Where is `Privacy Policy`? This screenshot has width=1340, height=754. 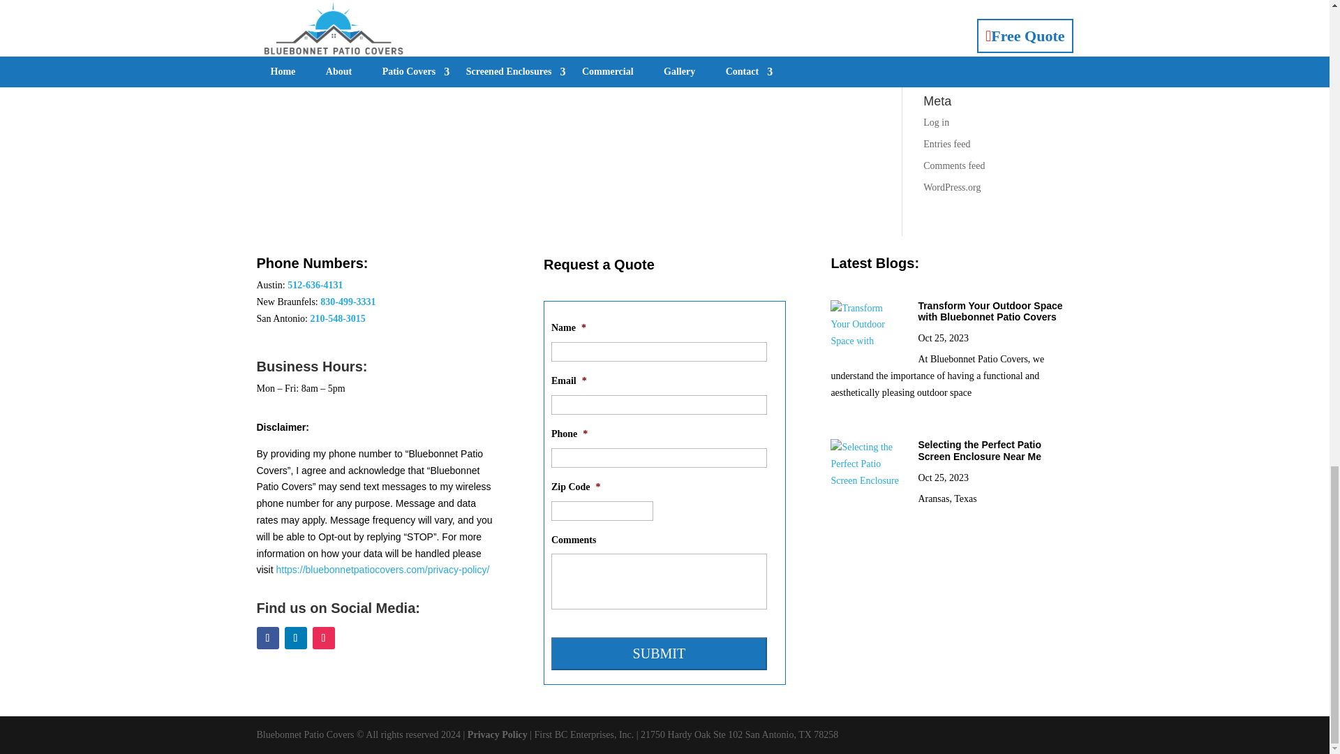
Privacy Policy is located at coordinates (498, 734).